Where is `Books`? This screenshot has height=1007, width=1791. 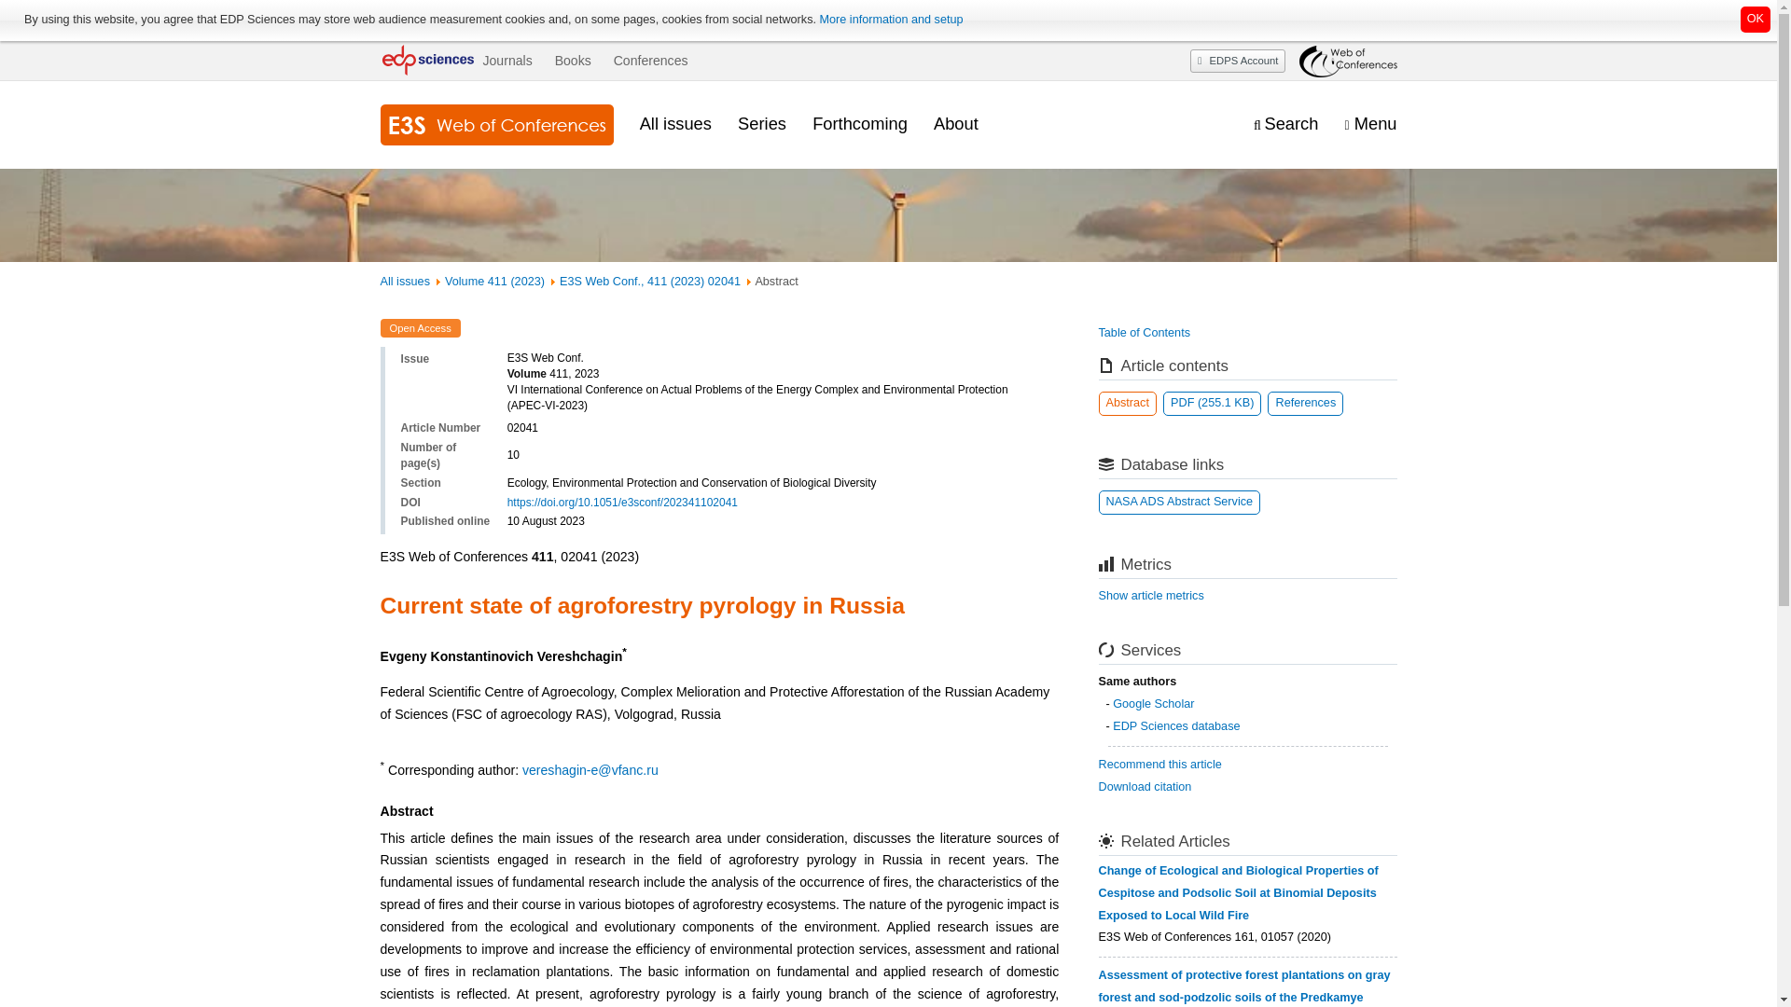 Books is located at coordinates (573, 61).